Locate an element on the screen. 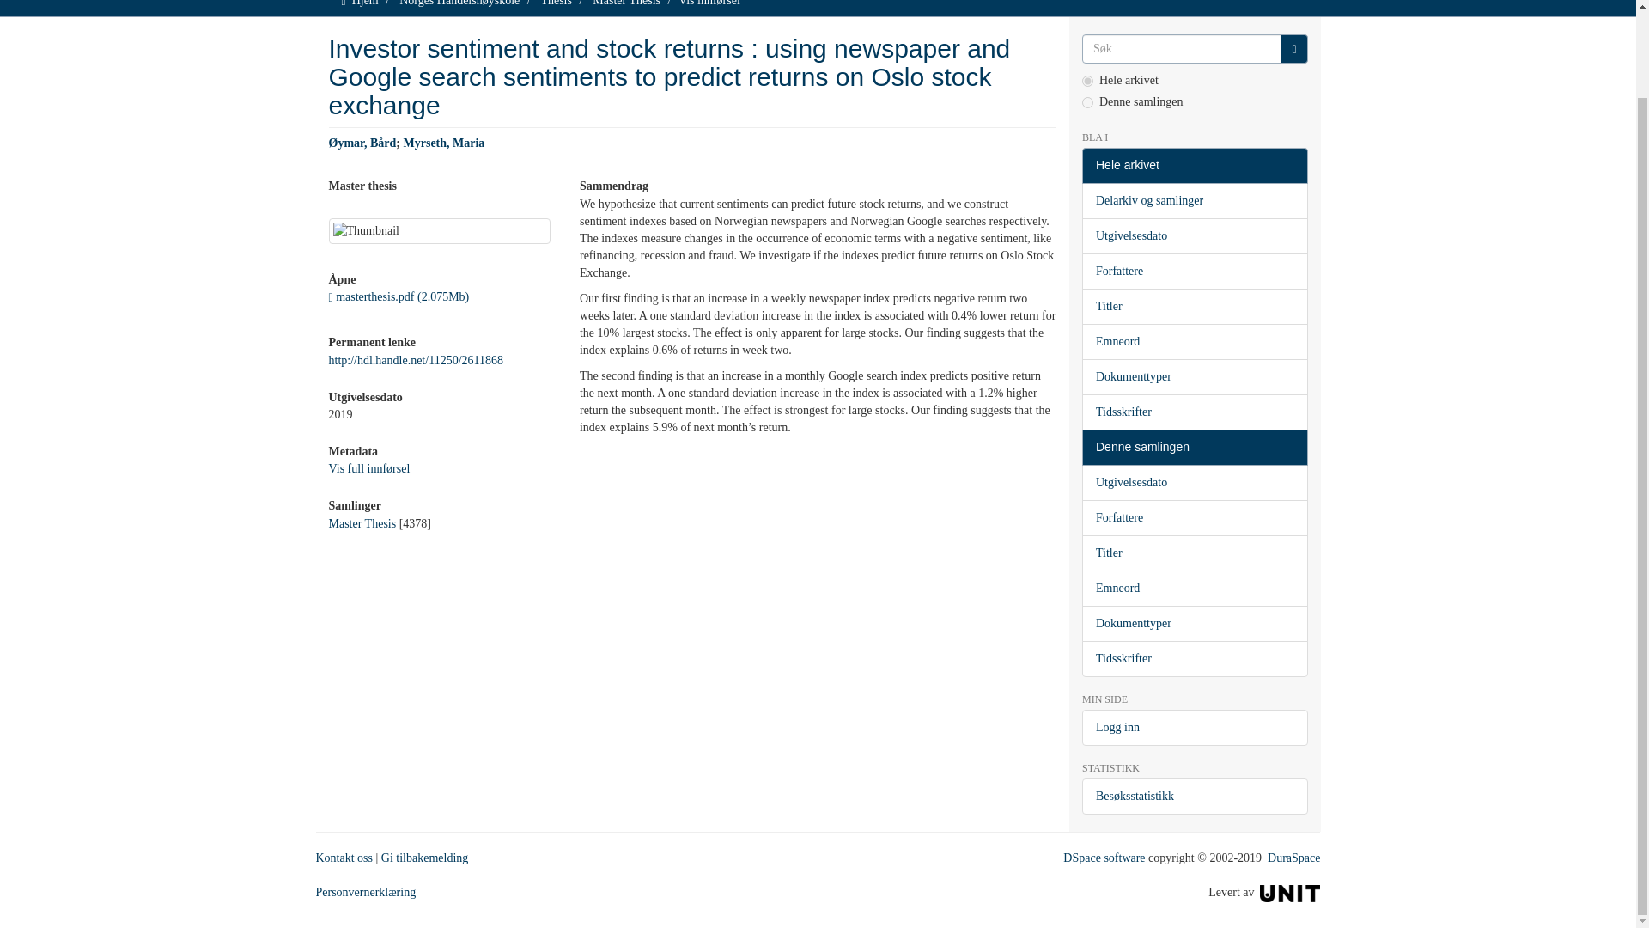 The height and width of the screenshot is (928, 1649). Hele arkivet is located at coordinates (1194, 165).